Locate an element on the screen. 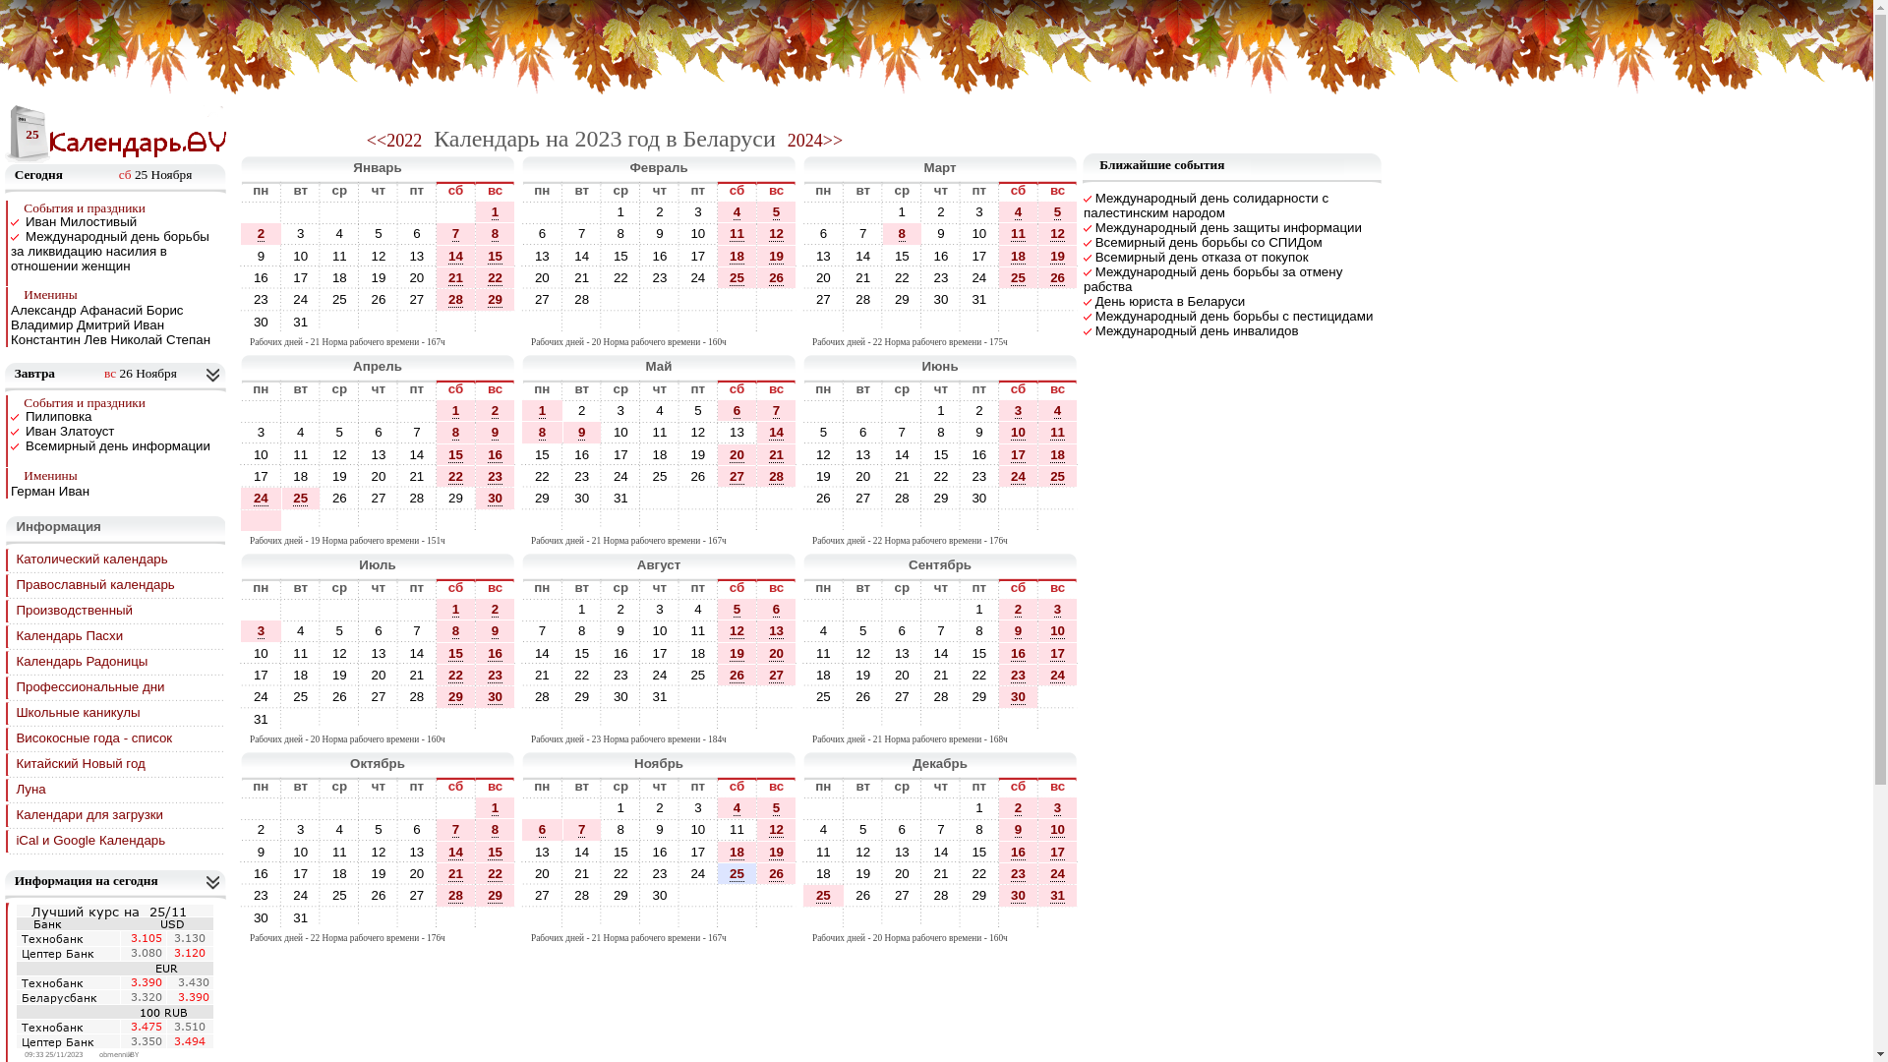 Image resolution: width=1888 pixels, height=1062 pixels. 29 is located at coordinates (496, 299).